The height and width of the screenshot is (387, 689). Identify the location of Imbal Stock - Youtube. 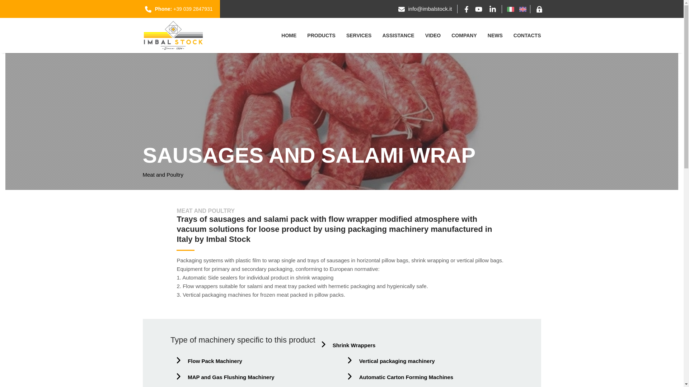
(479, 9).